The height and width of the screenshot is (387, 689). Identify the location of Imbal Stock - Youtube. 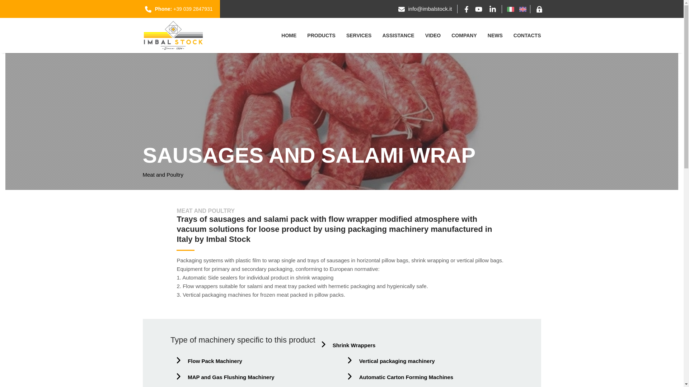
(479, 9).